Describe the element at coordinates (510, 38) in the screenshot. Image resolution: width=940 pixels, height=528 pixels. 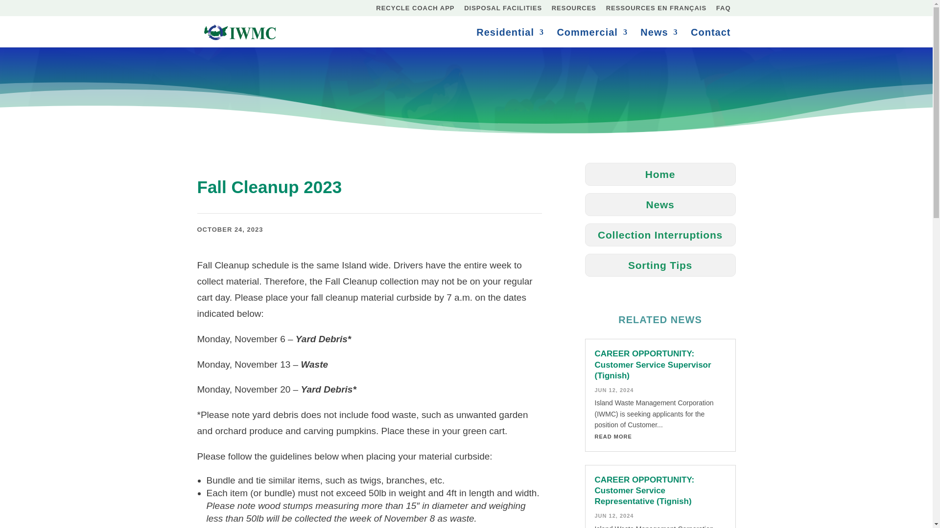
I see `Residential` at that location.